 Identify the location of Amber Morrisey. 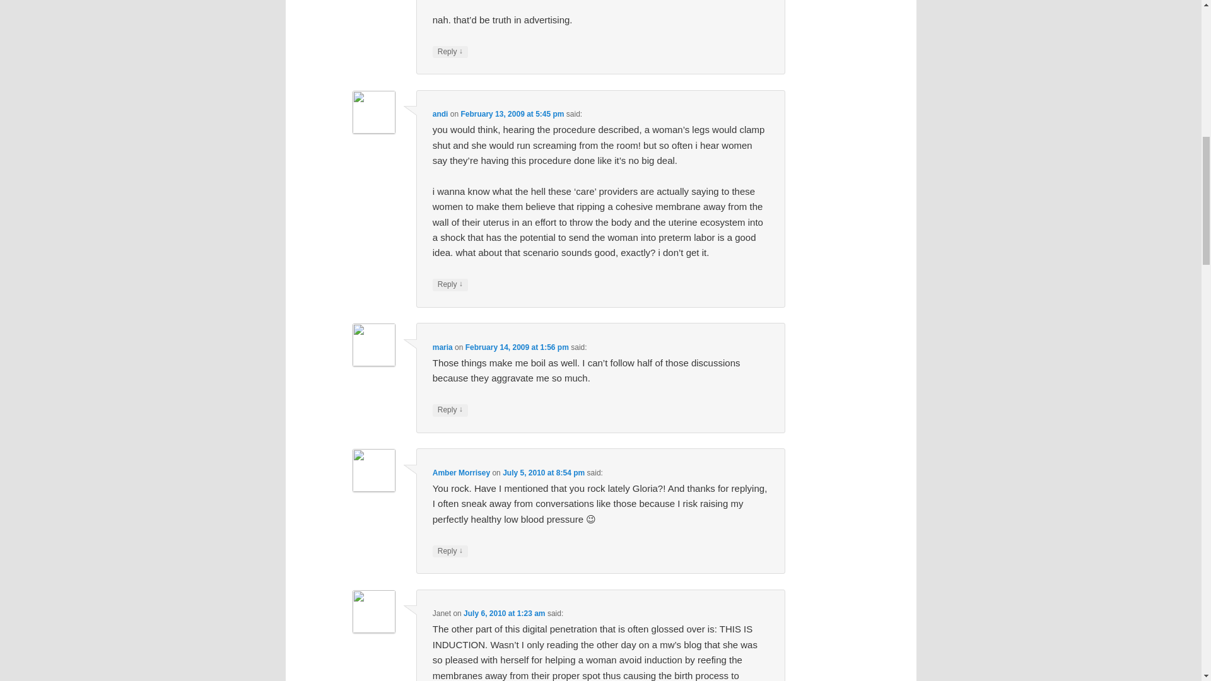
(461, 473).